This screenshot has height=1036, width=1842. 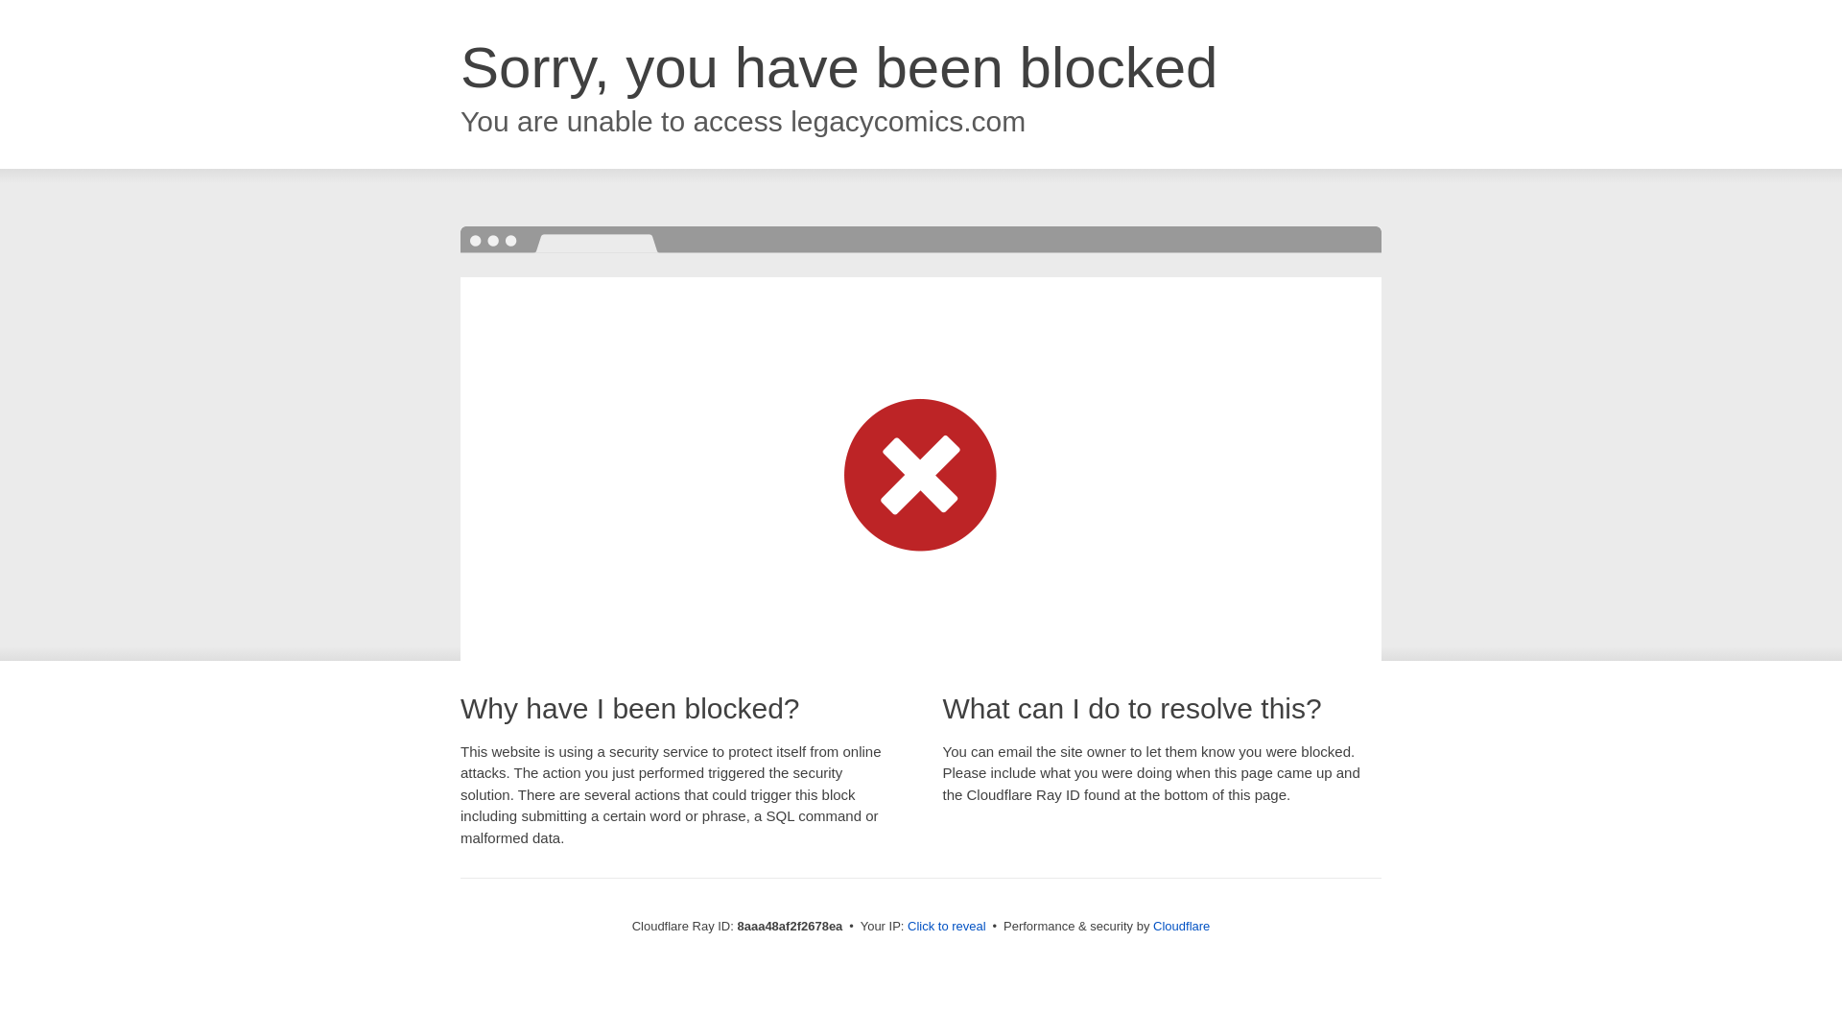 What do you see at coordinates (946, 927) in the screenshot?
I see `Click to reveal` at bounding box center [946, 927].